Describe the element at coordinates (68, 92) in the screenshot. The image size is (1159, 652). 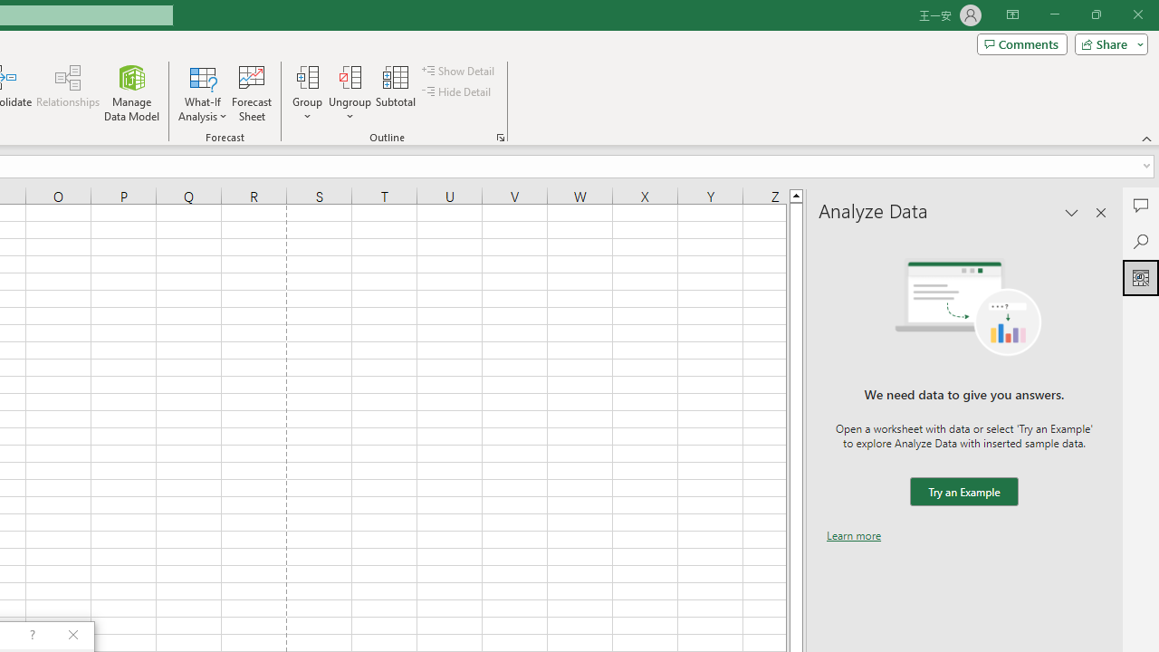
I see `Relationships` at that location.